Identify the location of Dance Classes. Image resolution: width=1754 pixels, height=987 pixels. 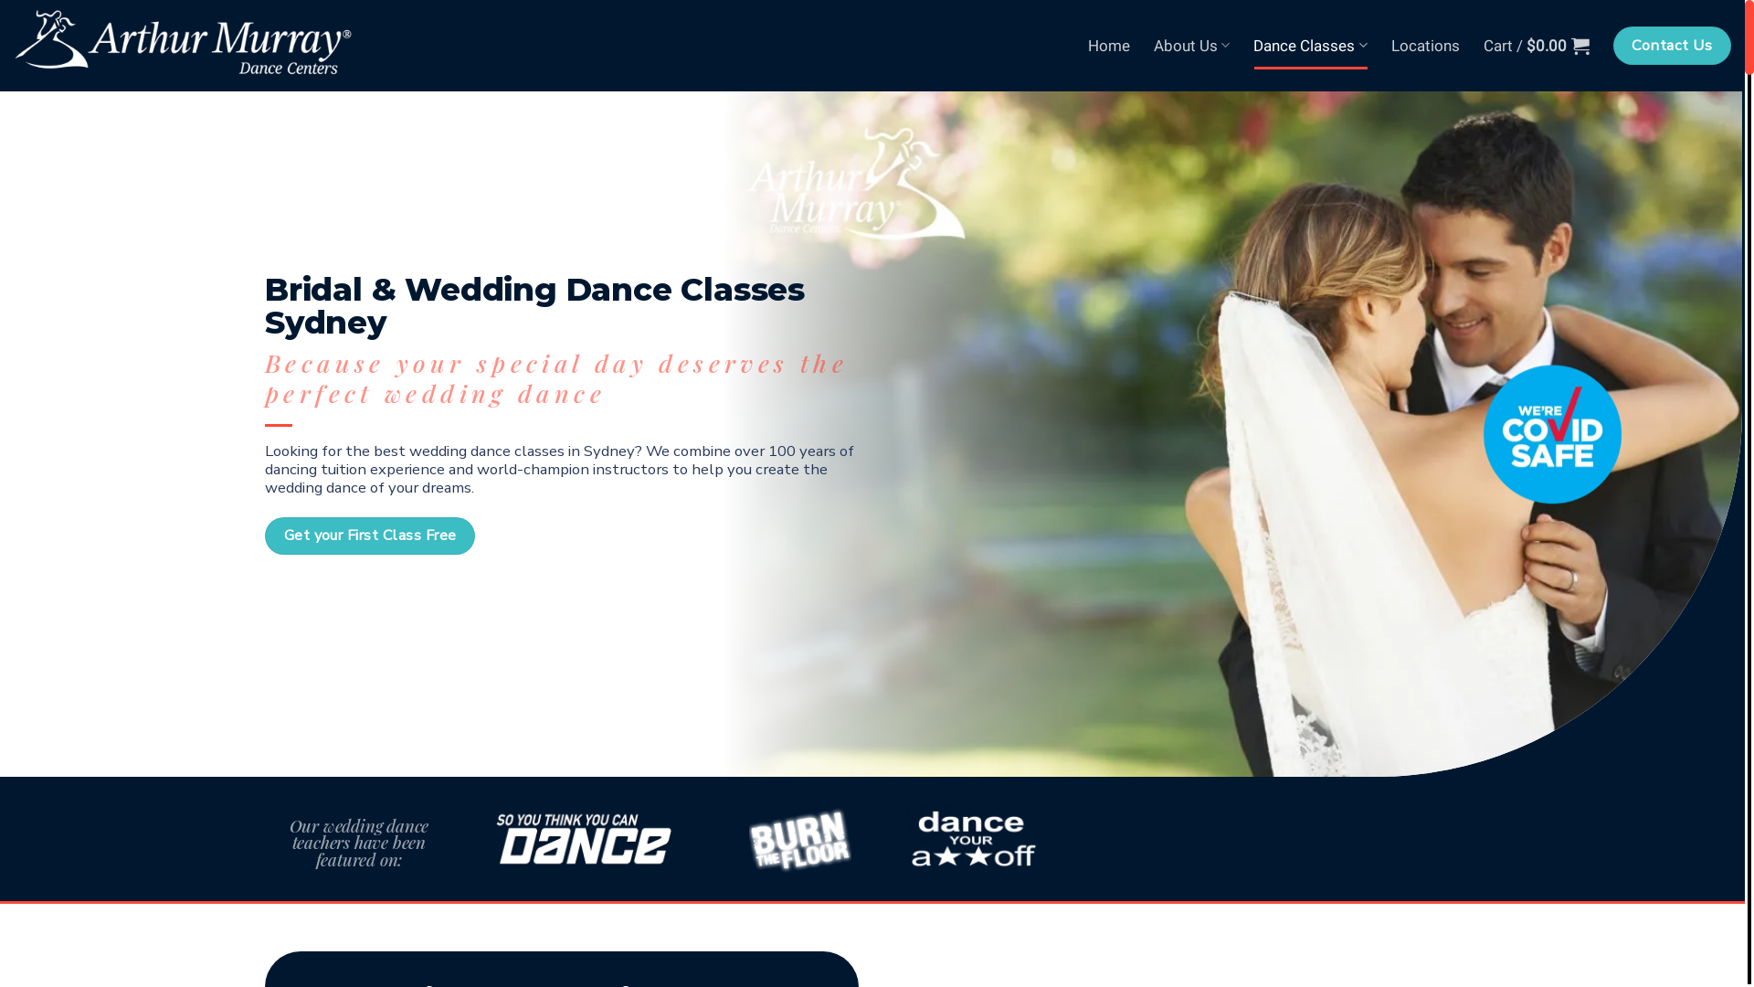
(1310, 46).